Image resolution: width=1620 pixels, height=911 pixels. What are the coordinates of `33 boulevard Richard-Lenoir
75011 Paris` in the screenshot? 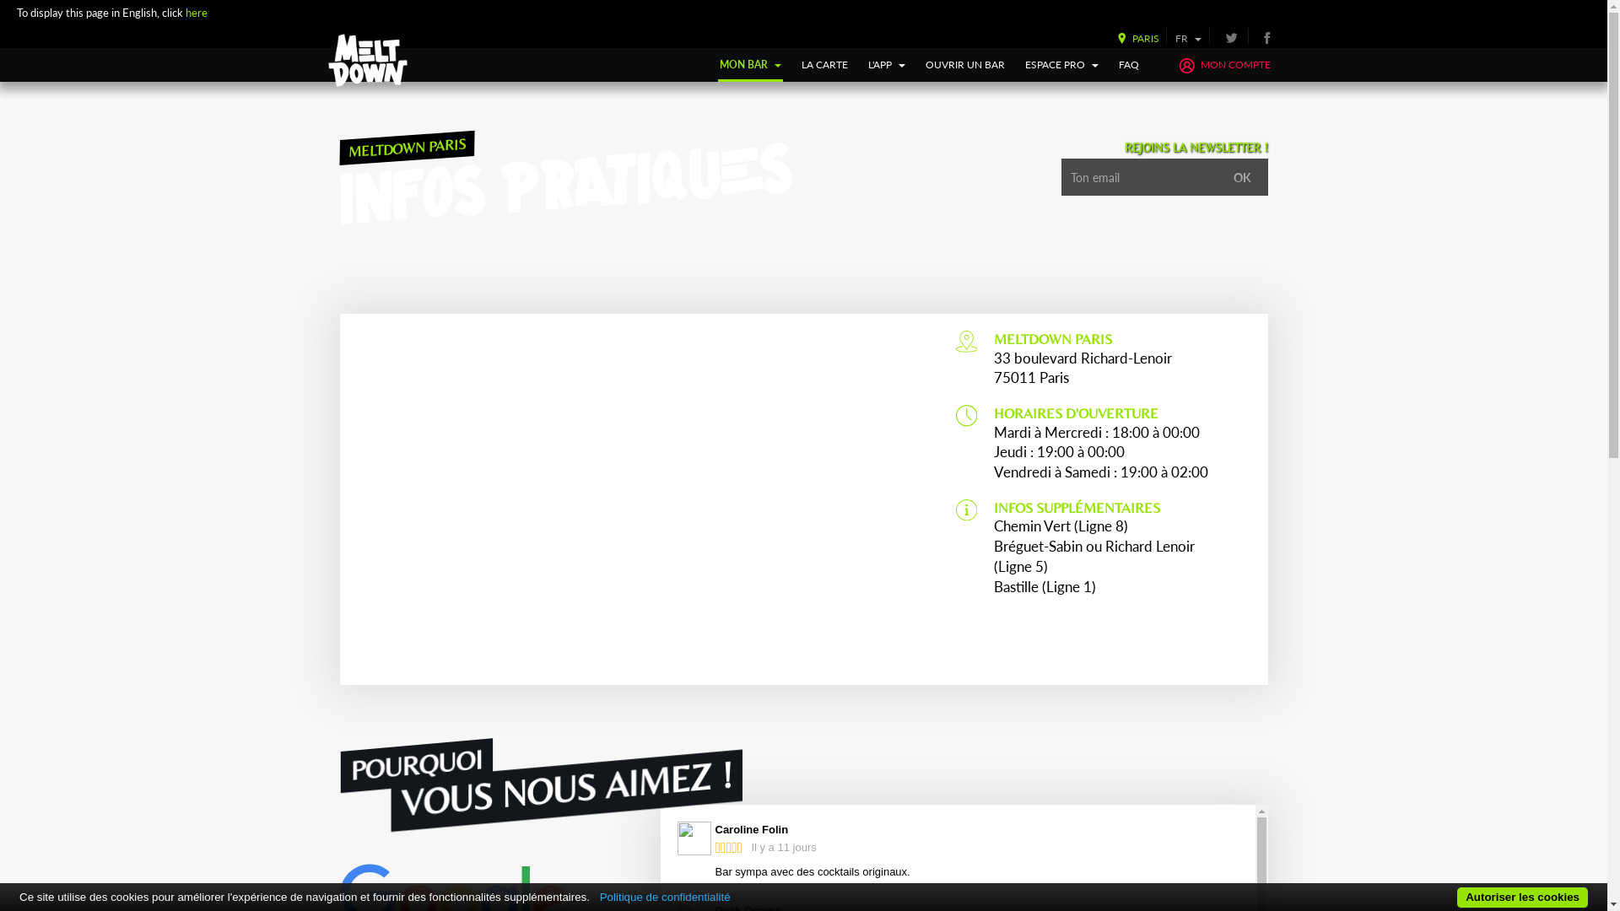 It's located at (1083, 368).